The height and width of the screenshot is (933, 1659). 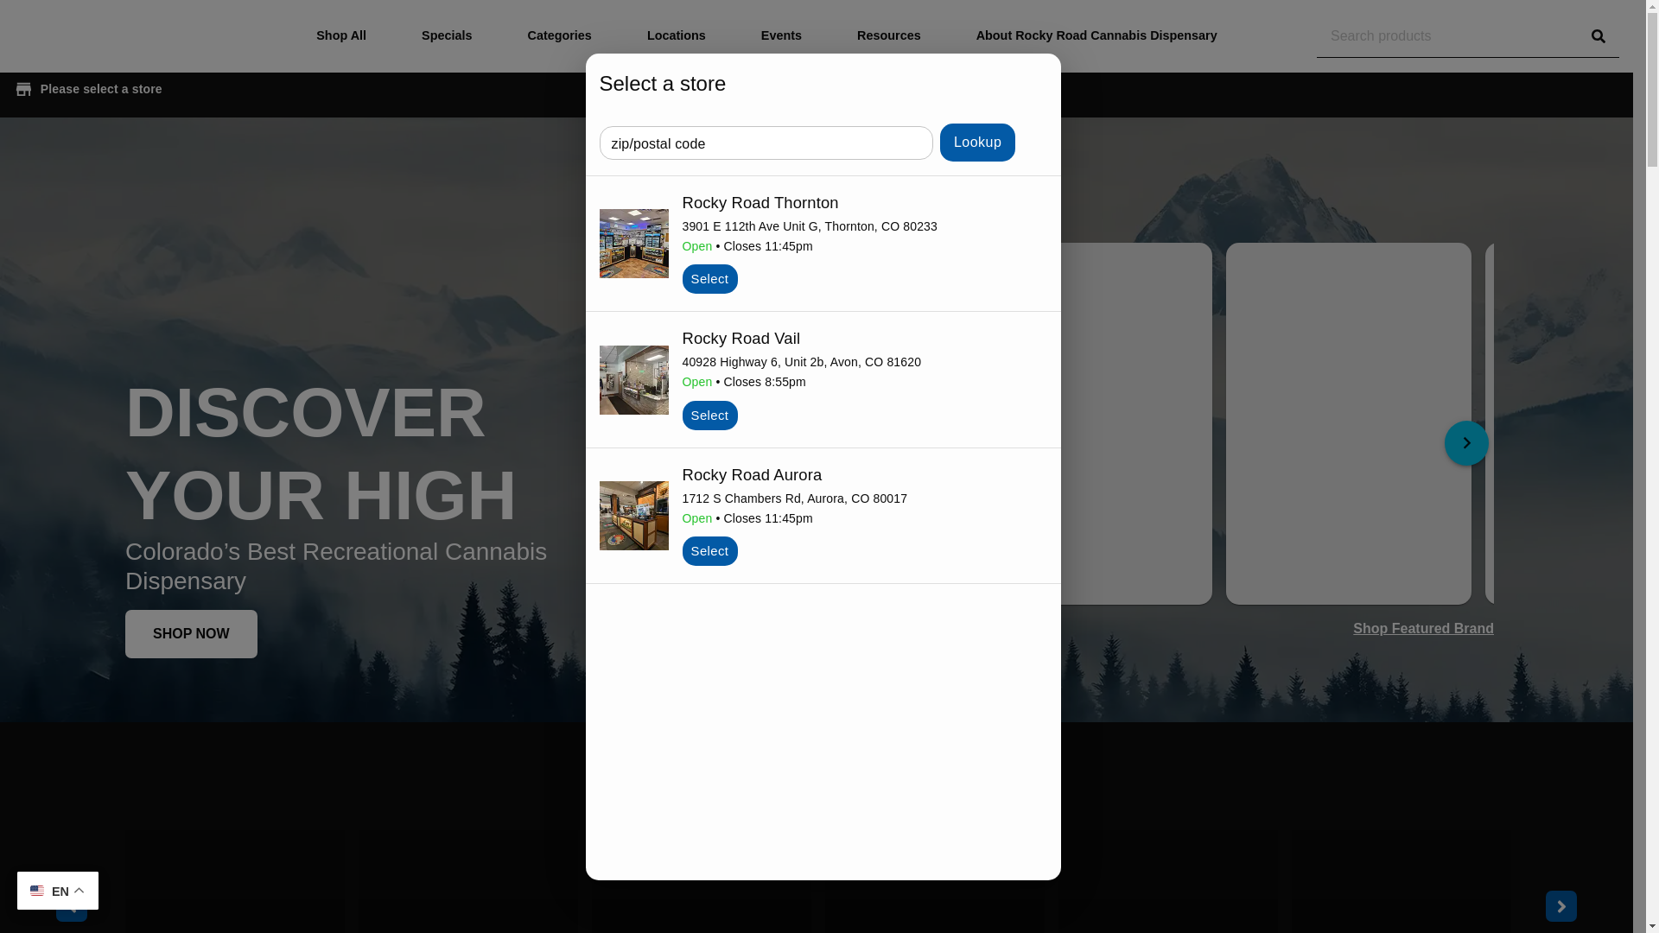 What do you see at coordinates (558, 36) in the screenshot?
I see `Categories` at bounding box center [558, 36].